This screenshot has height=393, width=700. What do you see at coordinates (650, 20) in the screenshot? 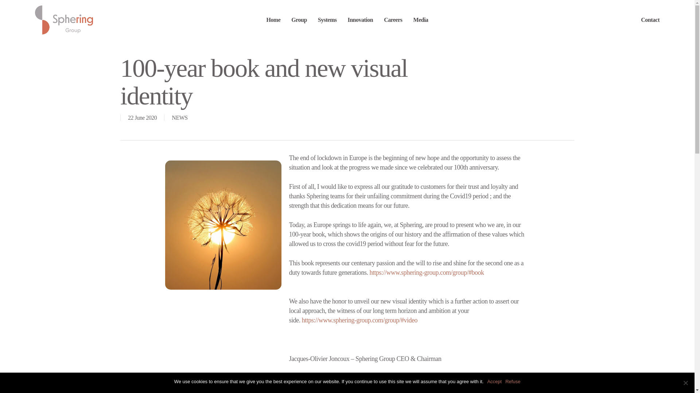
I see `Contact` at bounding box center [650, 20].